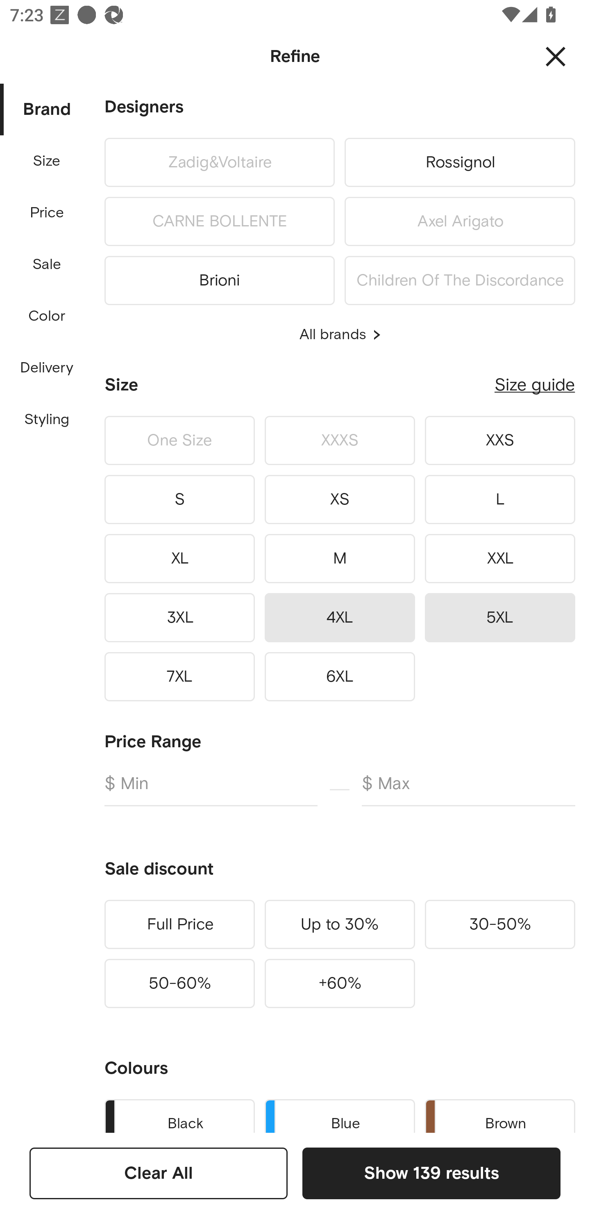 The image size is (590, 1214). I want to click on Zadig&Voltaire, so click(219, 162).